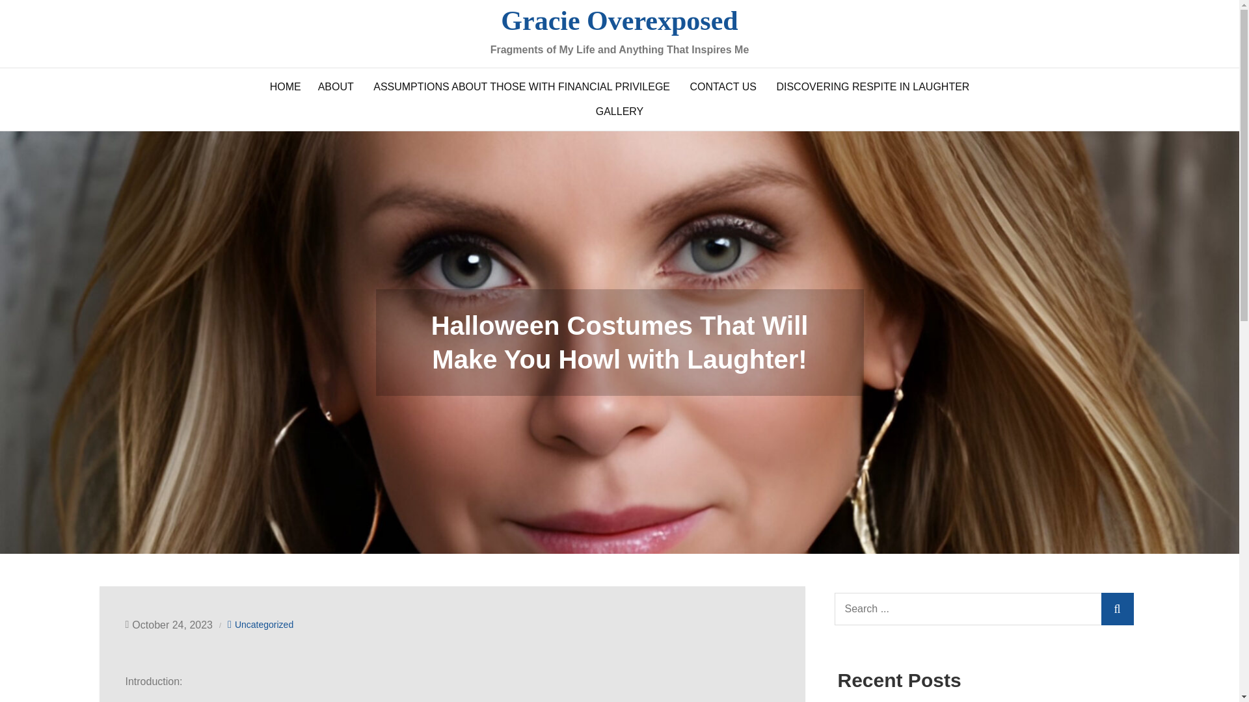 The image size is (1249, 702). What do you see at coordinates (336, 87) in the screenshot?
I see `ABOUT` at bounding box center [336, 87].